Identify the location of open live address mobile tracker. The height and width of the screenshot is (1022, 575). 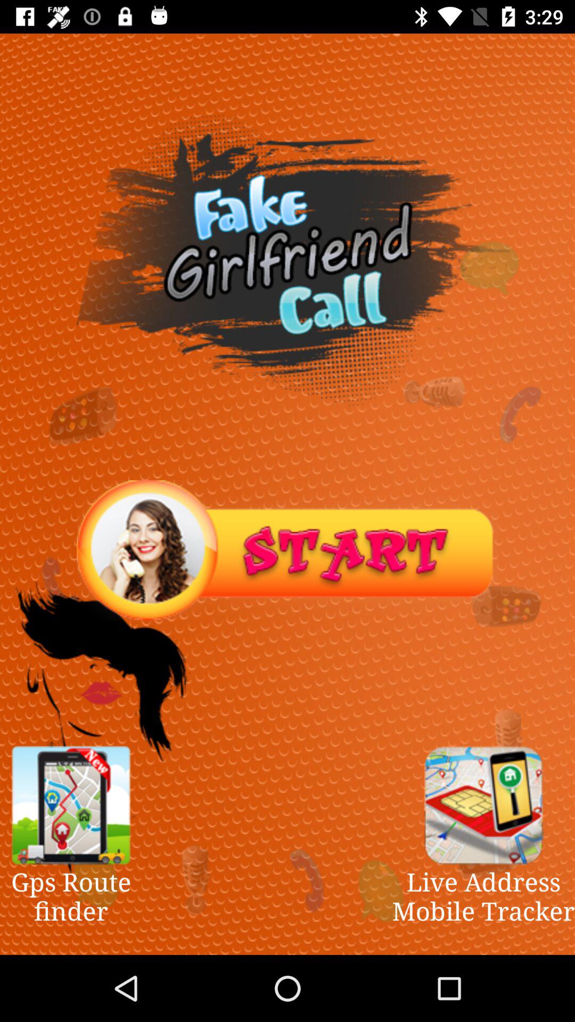
(483, 805).